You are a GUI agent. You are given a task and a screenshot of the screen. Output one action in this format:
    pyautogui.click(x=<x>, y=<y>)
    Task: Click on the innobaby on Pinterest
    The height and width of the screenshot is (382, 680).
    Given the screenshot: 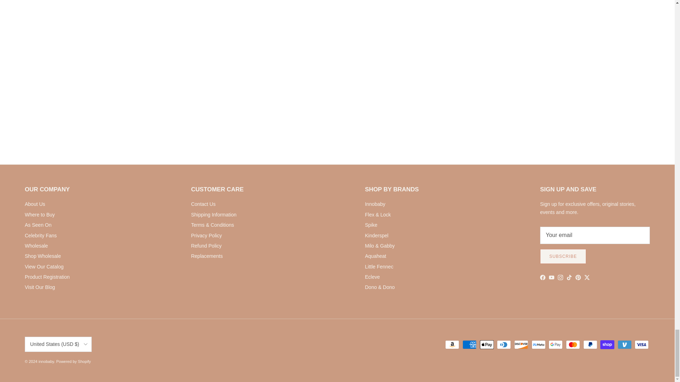 What is the action you would take?
    pyautogui.click(x=578, y=277)
    